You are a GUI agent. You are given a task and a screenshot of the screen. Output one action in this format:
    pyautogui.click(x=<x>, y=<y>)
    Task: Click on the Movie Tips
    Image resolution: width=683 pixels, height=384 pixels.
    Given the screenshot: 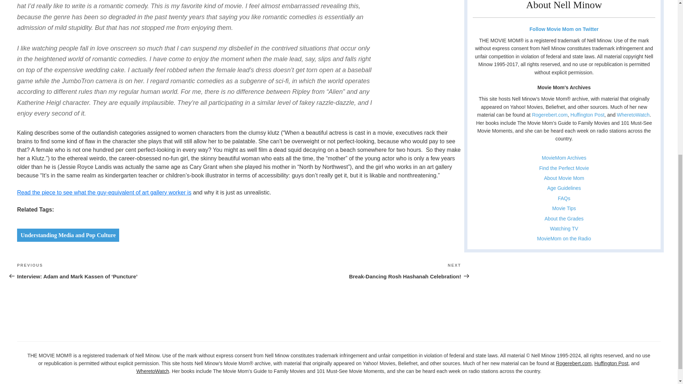 What is the action you would take?
    pyautogui.click(x=573, y=363)
    